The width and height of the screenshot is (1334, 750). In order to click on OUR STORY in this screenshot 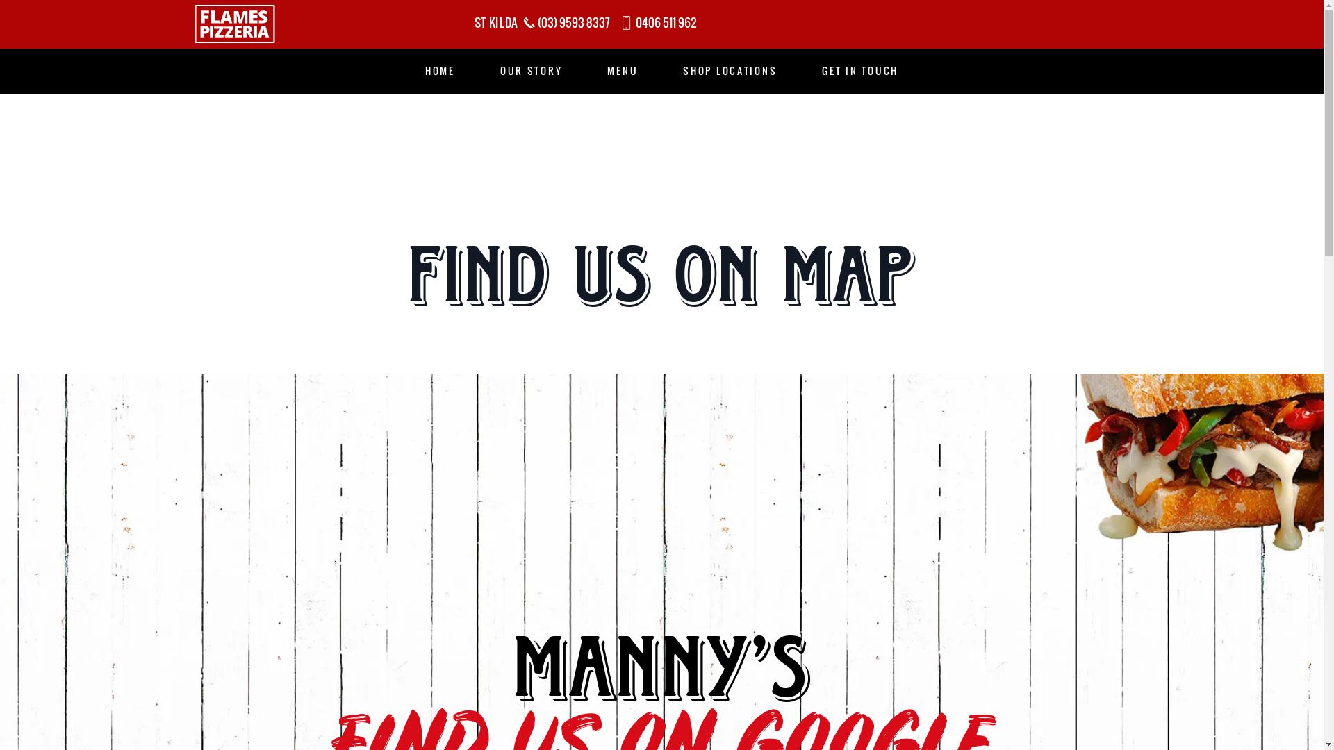, I will do `click(531, 71)`.